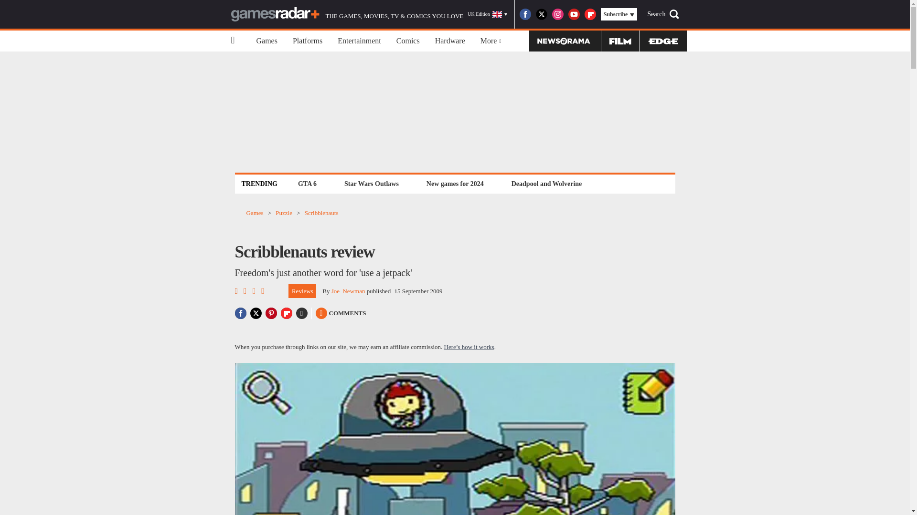 Image resolution: width=917 pixels, height=515 pixels. Describe the element at coordinates (308, 41) in the screenshot. I see `Platforms` at that location.